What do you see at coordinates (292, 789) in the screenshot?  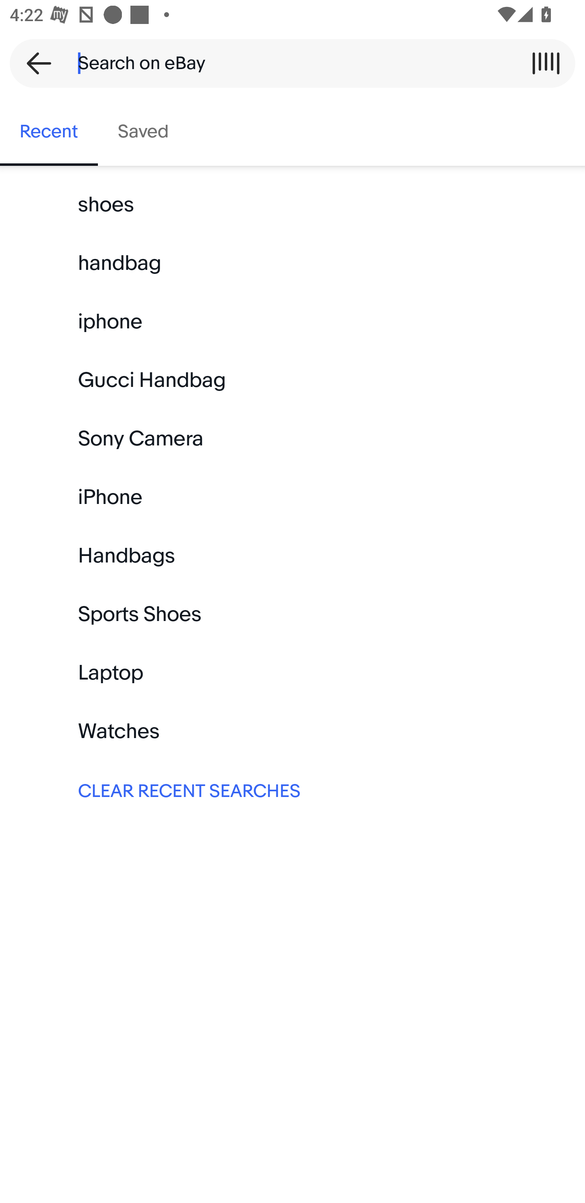 I see `CLEAR RECENT SEARCHES` at bounding box center [292, 789].